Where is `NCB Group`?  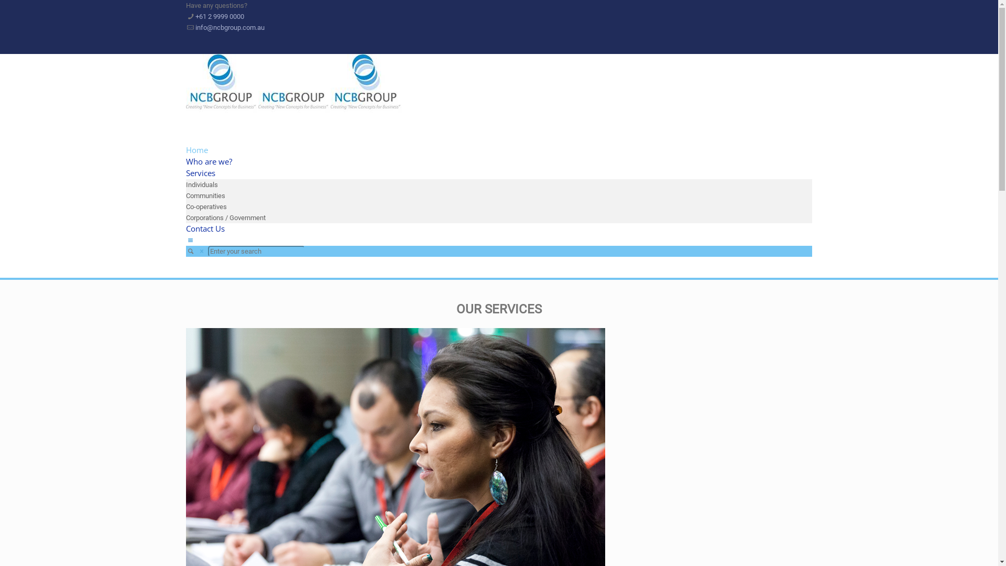 NCB Group is located at coordinates (294, 107).